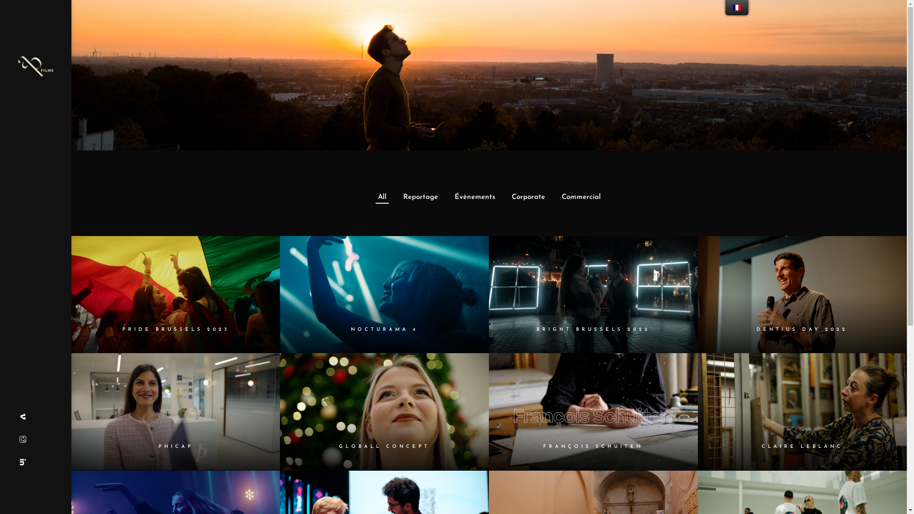 The image size is (914, 514). What do you see at coordinates (803, 412) in the screenshot?
I see `CLAIRE LEBLANC` at bounding box center [803, 412].